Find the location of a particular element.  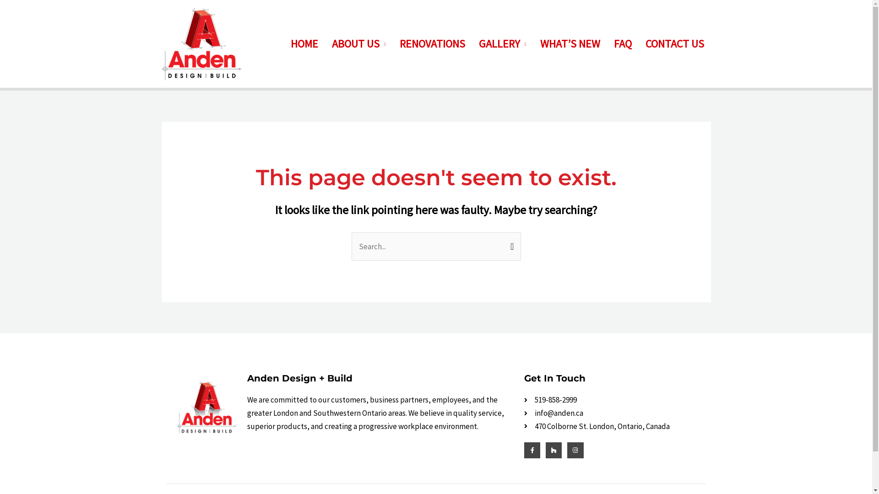

Facebook-f is located at coordinates (532, 450).